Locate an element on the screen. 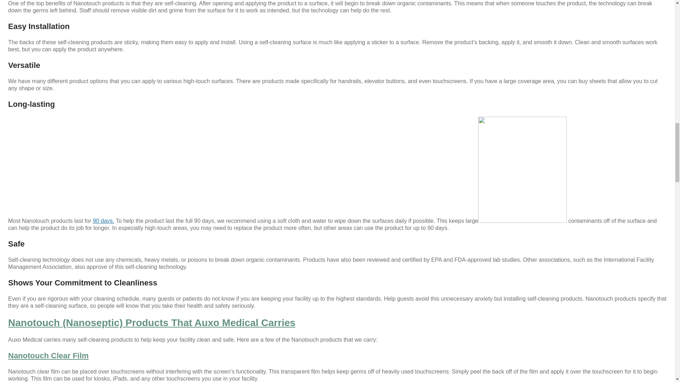 The height and width of the screenshot is (382, 680). 90 days. is located at coordinates (103, 221).